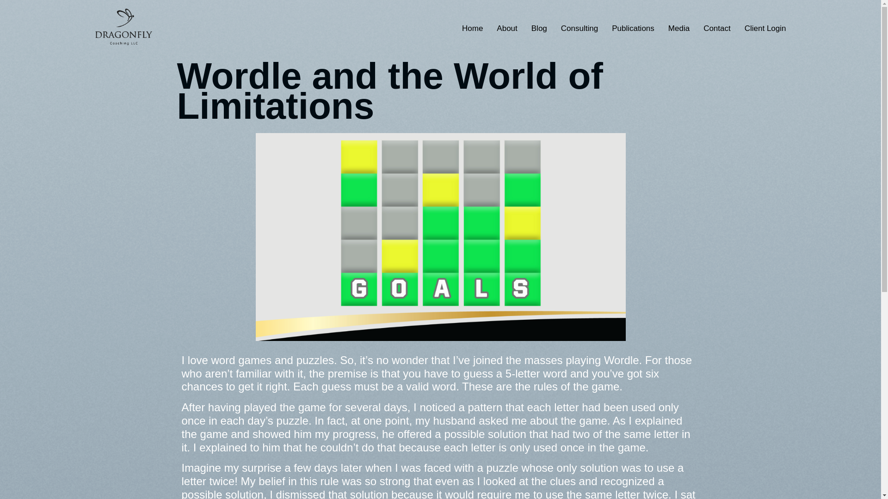  Describe the element at coordinates (765, 29) in the screenshot. I see `Client Login` at that location.